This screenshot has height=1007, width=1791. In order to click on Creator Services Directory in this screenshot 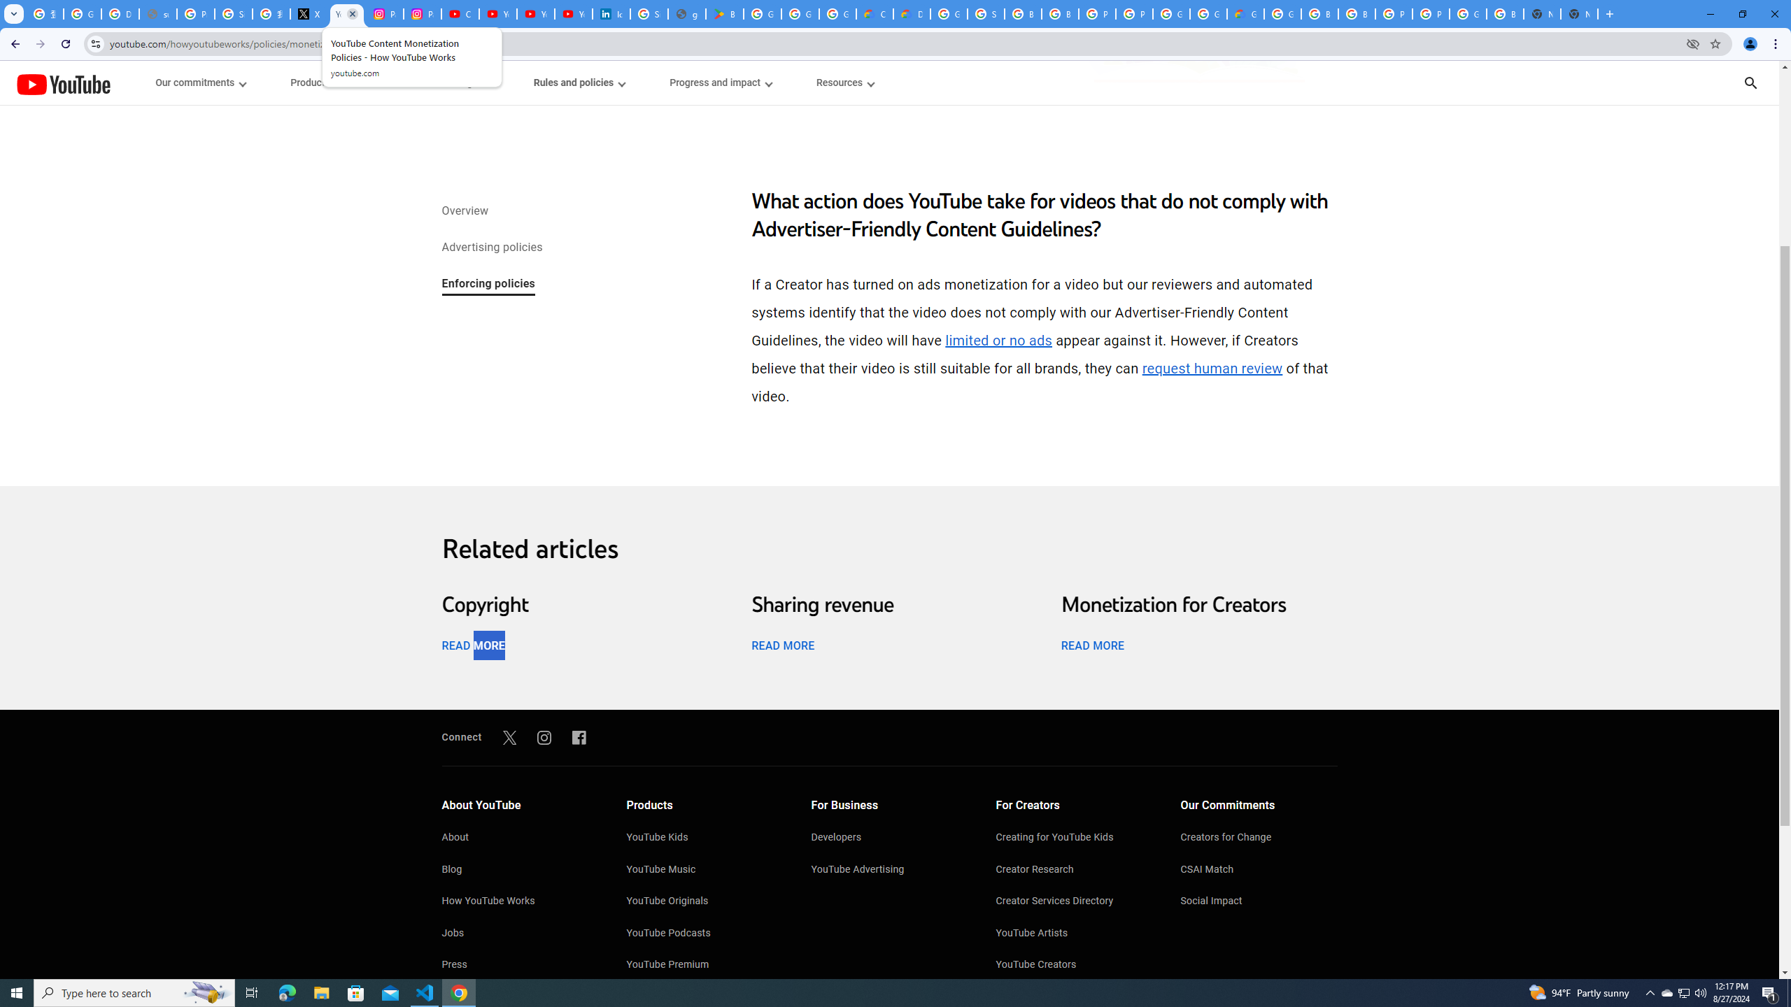, I will do `click(1075, 902)`.